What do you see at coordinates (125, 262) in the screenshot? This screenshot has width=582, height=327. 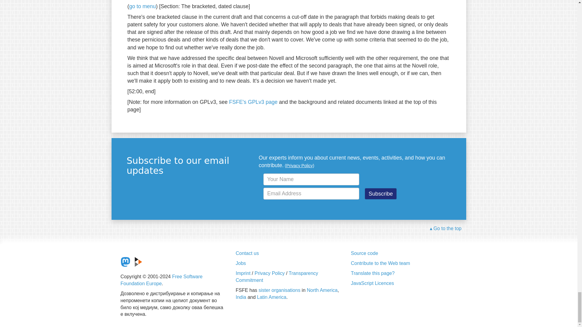 I see `Mastodon` at bounding box center [125, 262].